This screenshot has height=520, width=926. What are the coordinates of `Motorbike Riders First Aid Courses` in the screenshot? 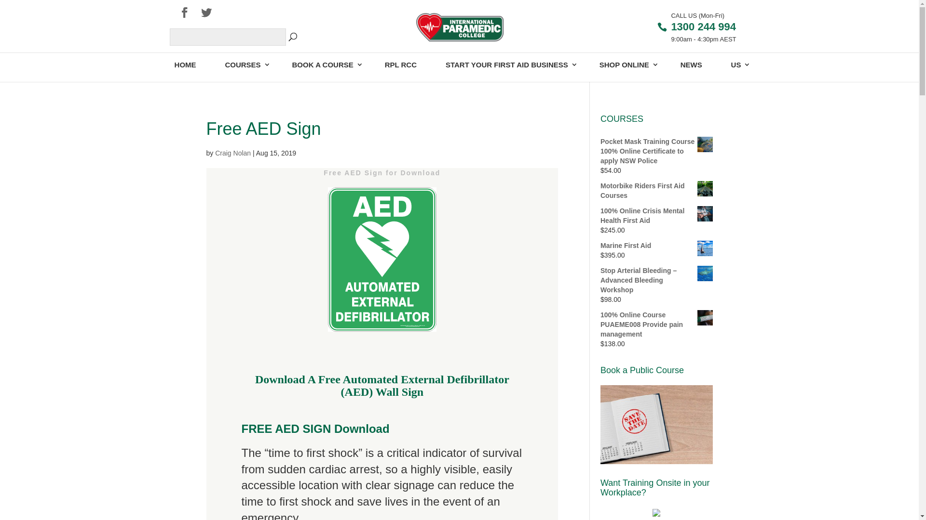 It's located at (657, 191).